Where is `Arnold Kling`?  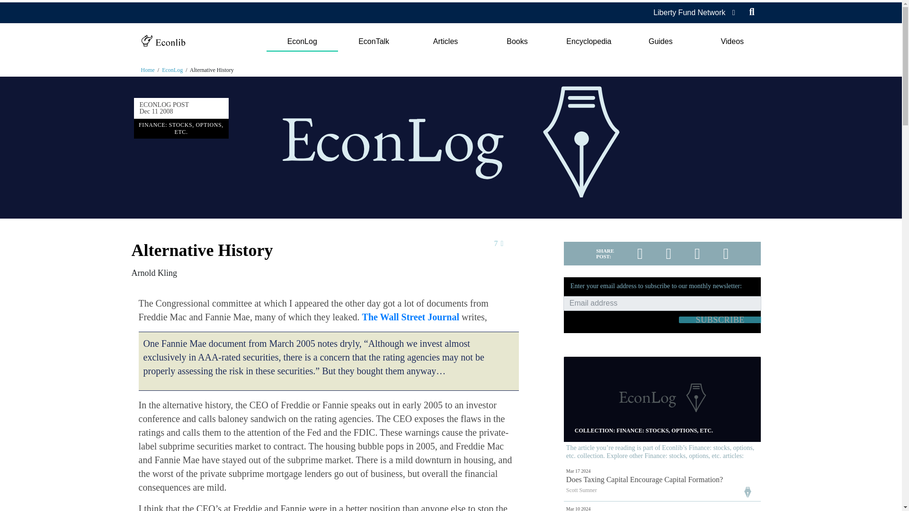
Arnold Kling is located at coordinates (154, 273).